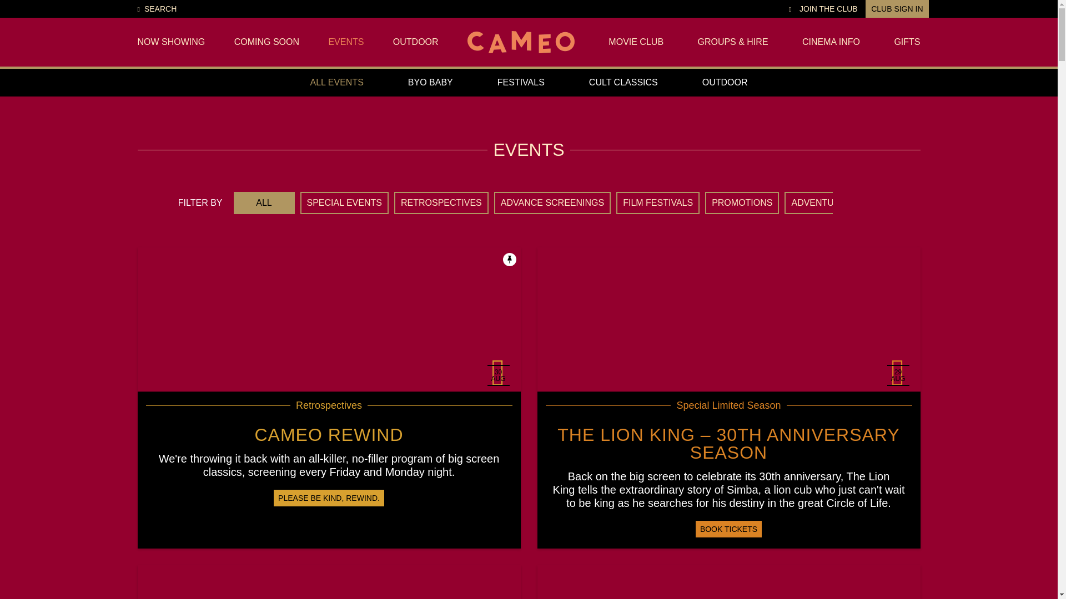  I want to click on CINEMA INFO, so click(831, 42).